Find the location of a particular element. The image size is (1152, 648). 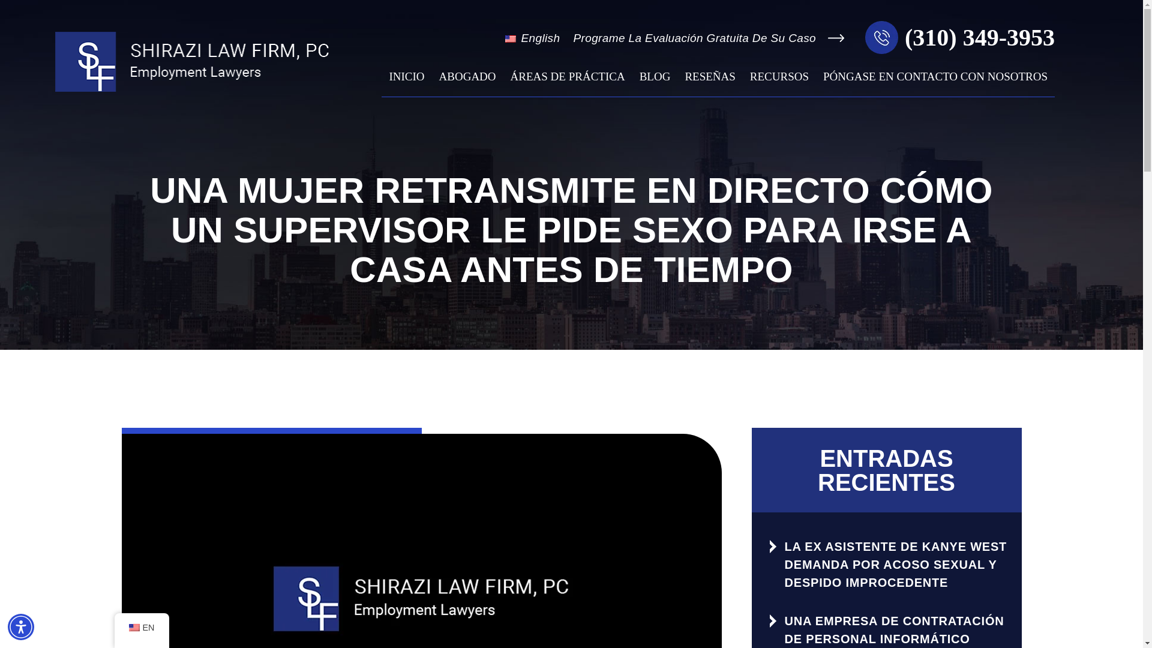

English is located at coordinates (539, 38).